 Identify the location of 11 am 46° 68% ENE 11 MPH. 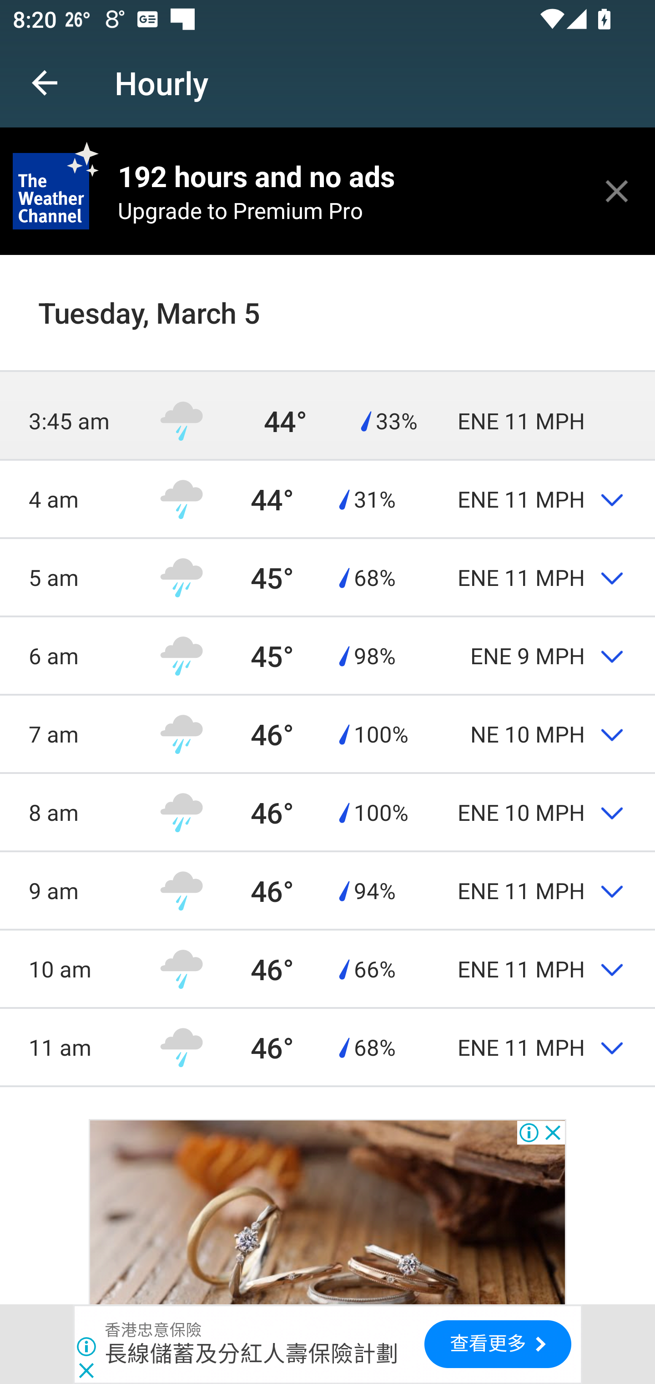
(327, 1047).